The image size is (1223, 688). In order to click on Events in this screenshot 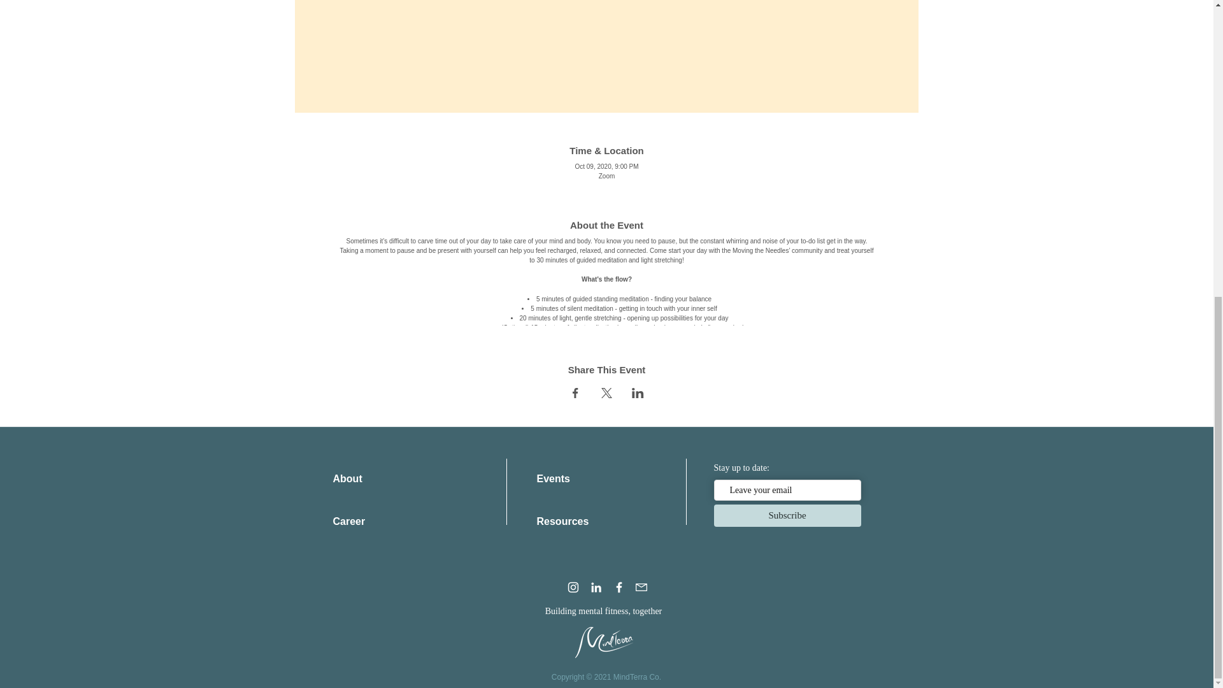, I will do `click(553, 479)`.